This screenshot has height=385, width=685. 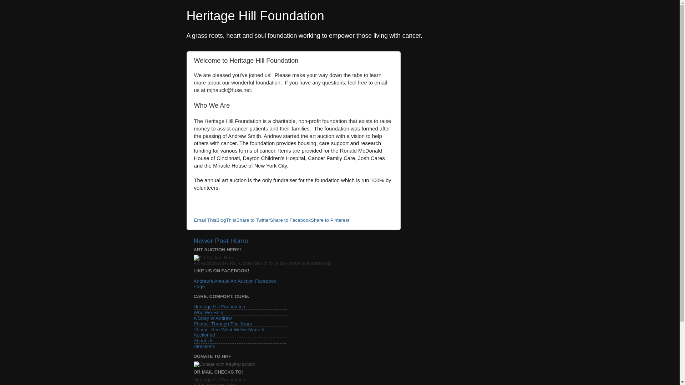 I want to click on Photos: Through The Years, so click(x=223, y=324).